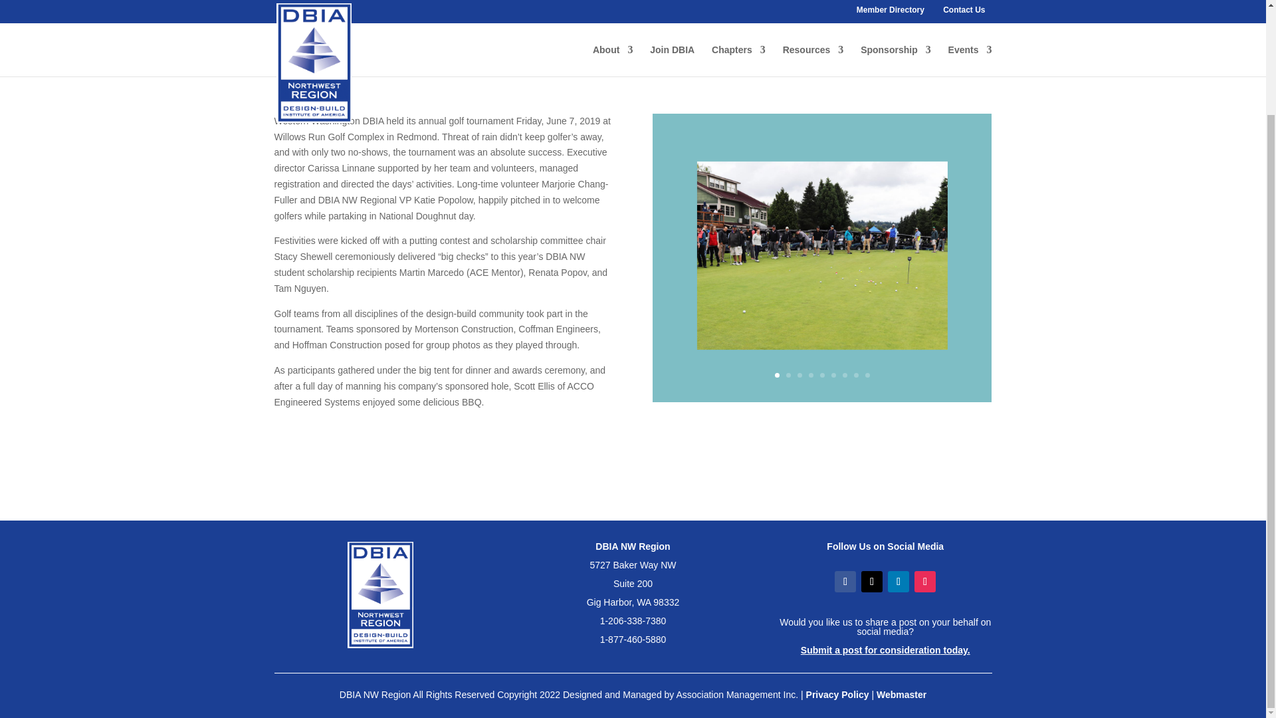 This screenshot has height=718, width=1276. Describe the element at coordinates (872, 581) in the screenshot. I see `Follow on X` at that location.